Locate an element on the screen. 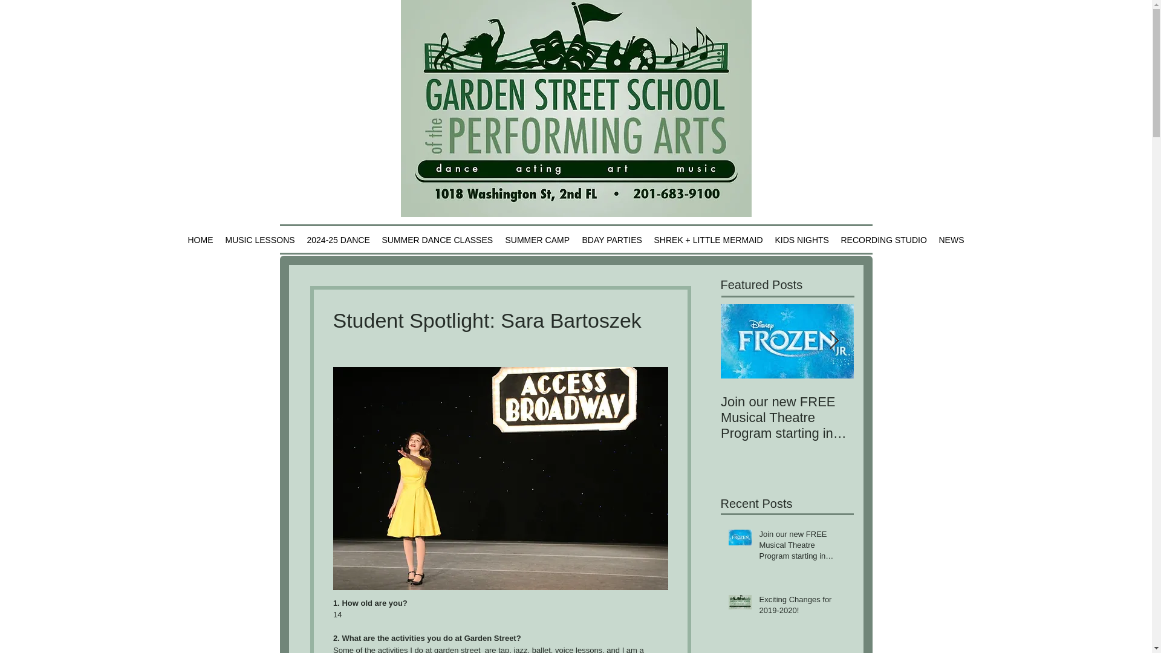 The height and width of the screenshot is (653, 1161). SUMMER DANCE CLASSES is located at coordinates (438, 240).